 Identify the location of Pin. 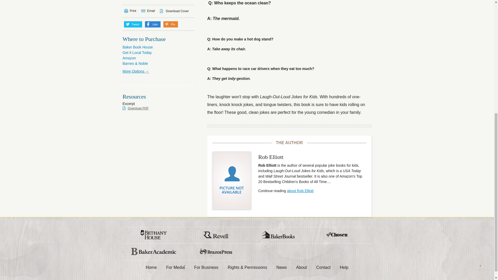
(170, 24).